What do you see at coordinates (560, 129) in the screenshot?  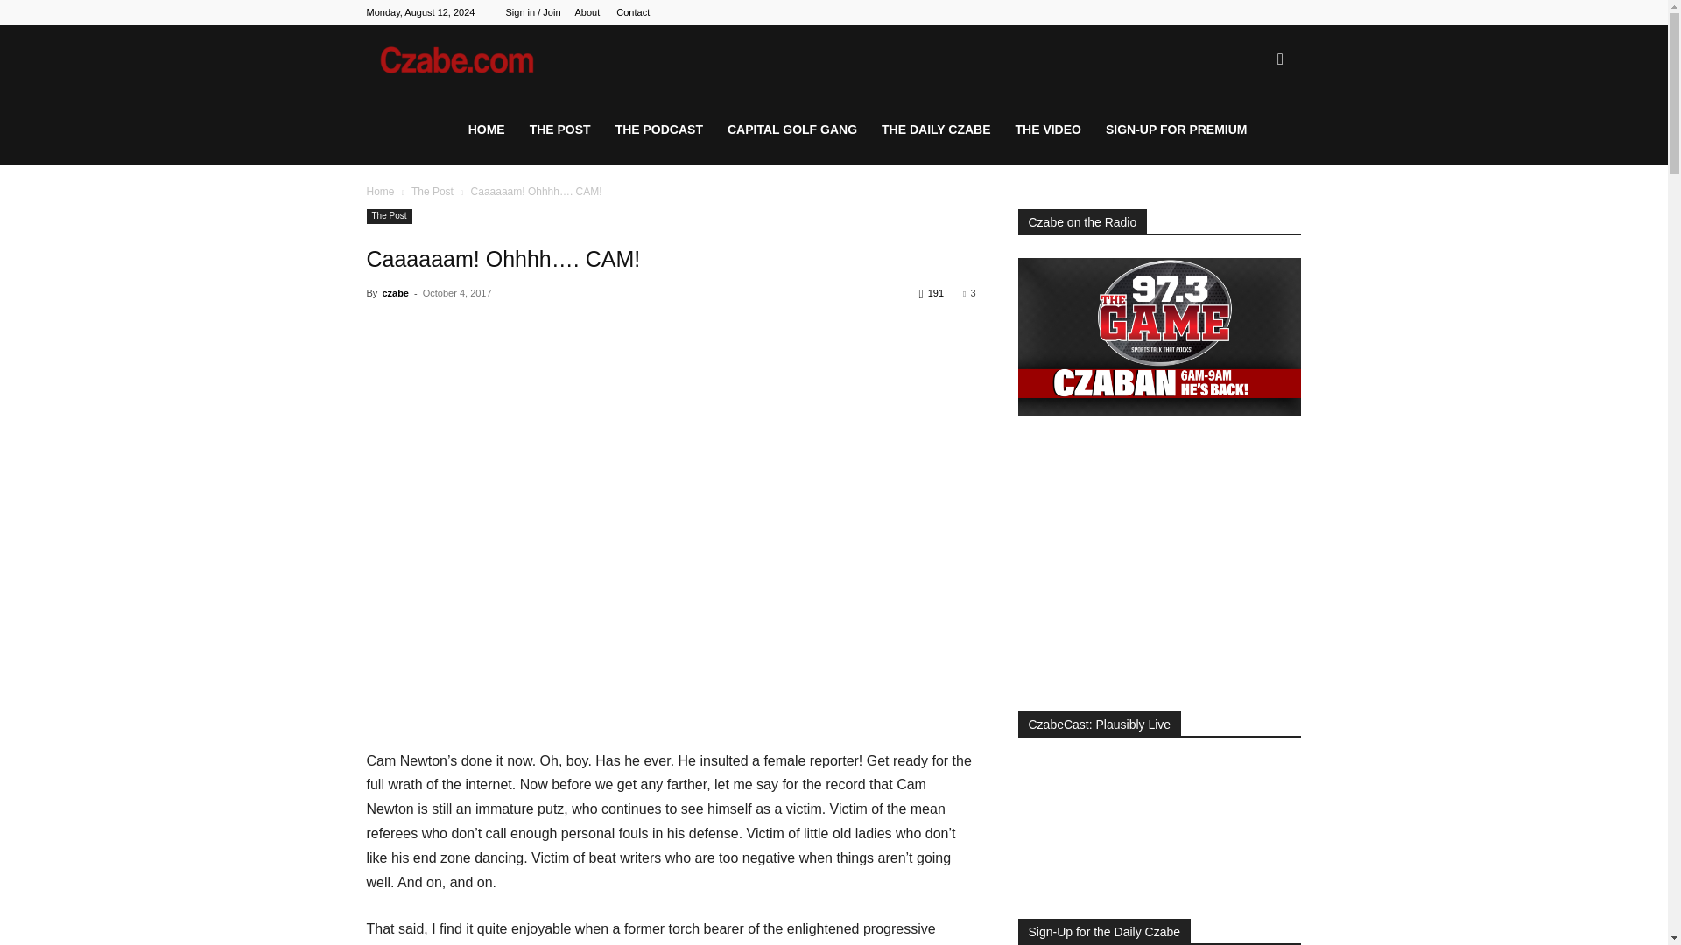 I see `THE POST` at bounding box center [560, 129].